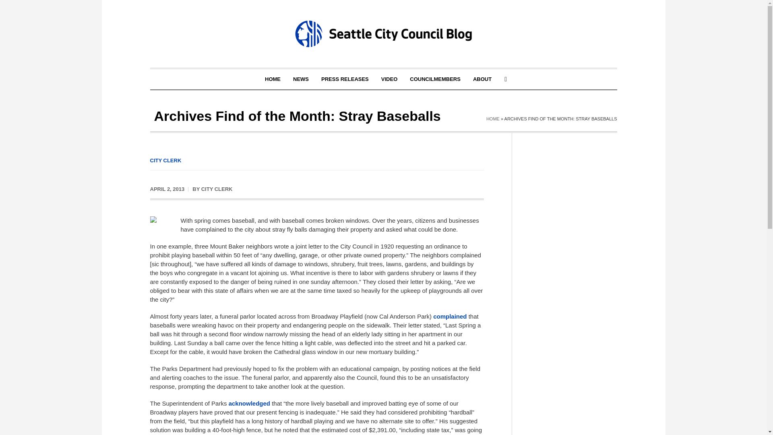 The image size is (773, 435). Describe the element at coordinates (435, 79) in the screenshot. I see `COUNCILMEMBERS` at that location.